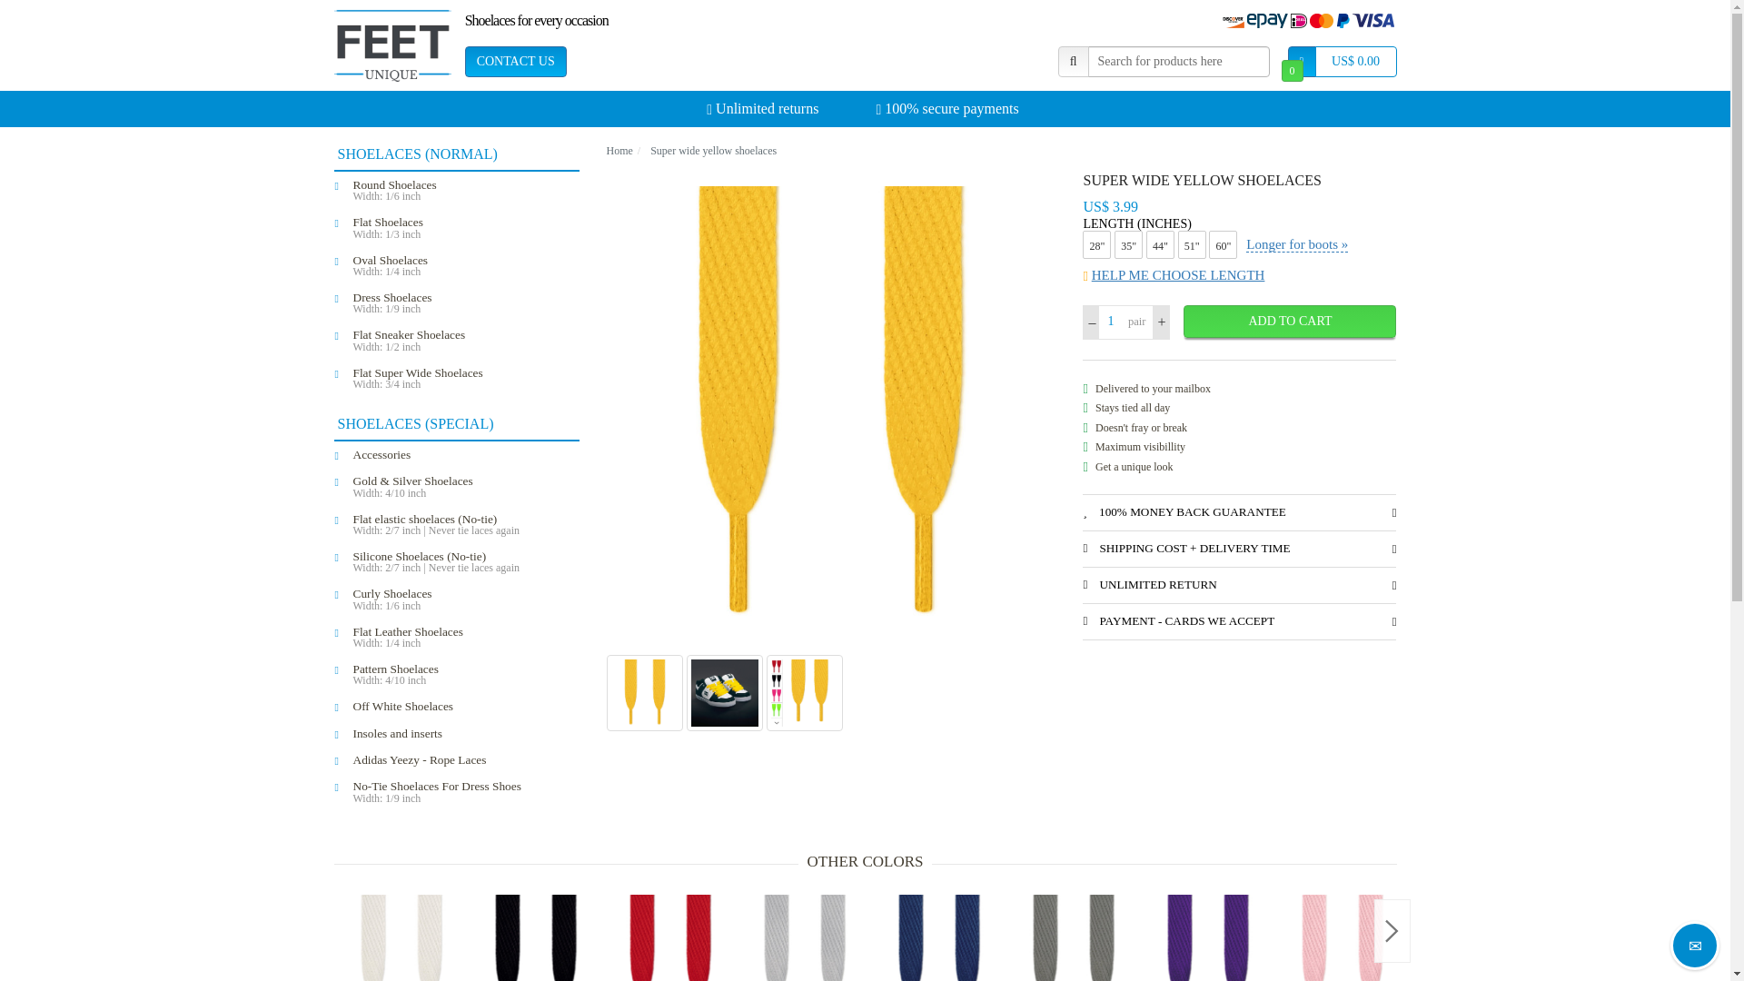 The image size is (1744, 981). Describe the element at coordinates (464, 454) in the screenshot. I see `Accessories` at that location.